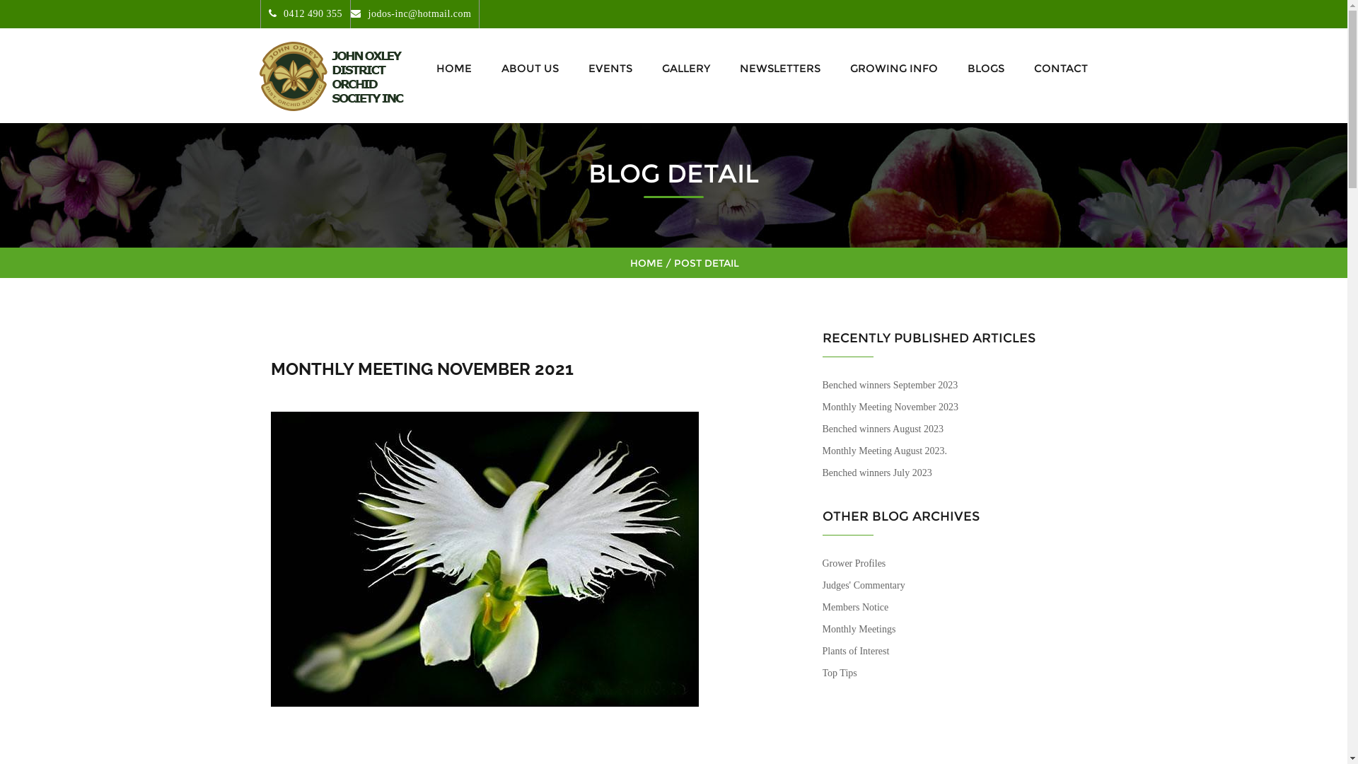 The width and height of the screenshot is (1358, 764). Describe the element at coordinates (890, 407) in the screenshot. I see `Monthly Meeting November 2023` at that location.